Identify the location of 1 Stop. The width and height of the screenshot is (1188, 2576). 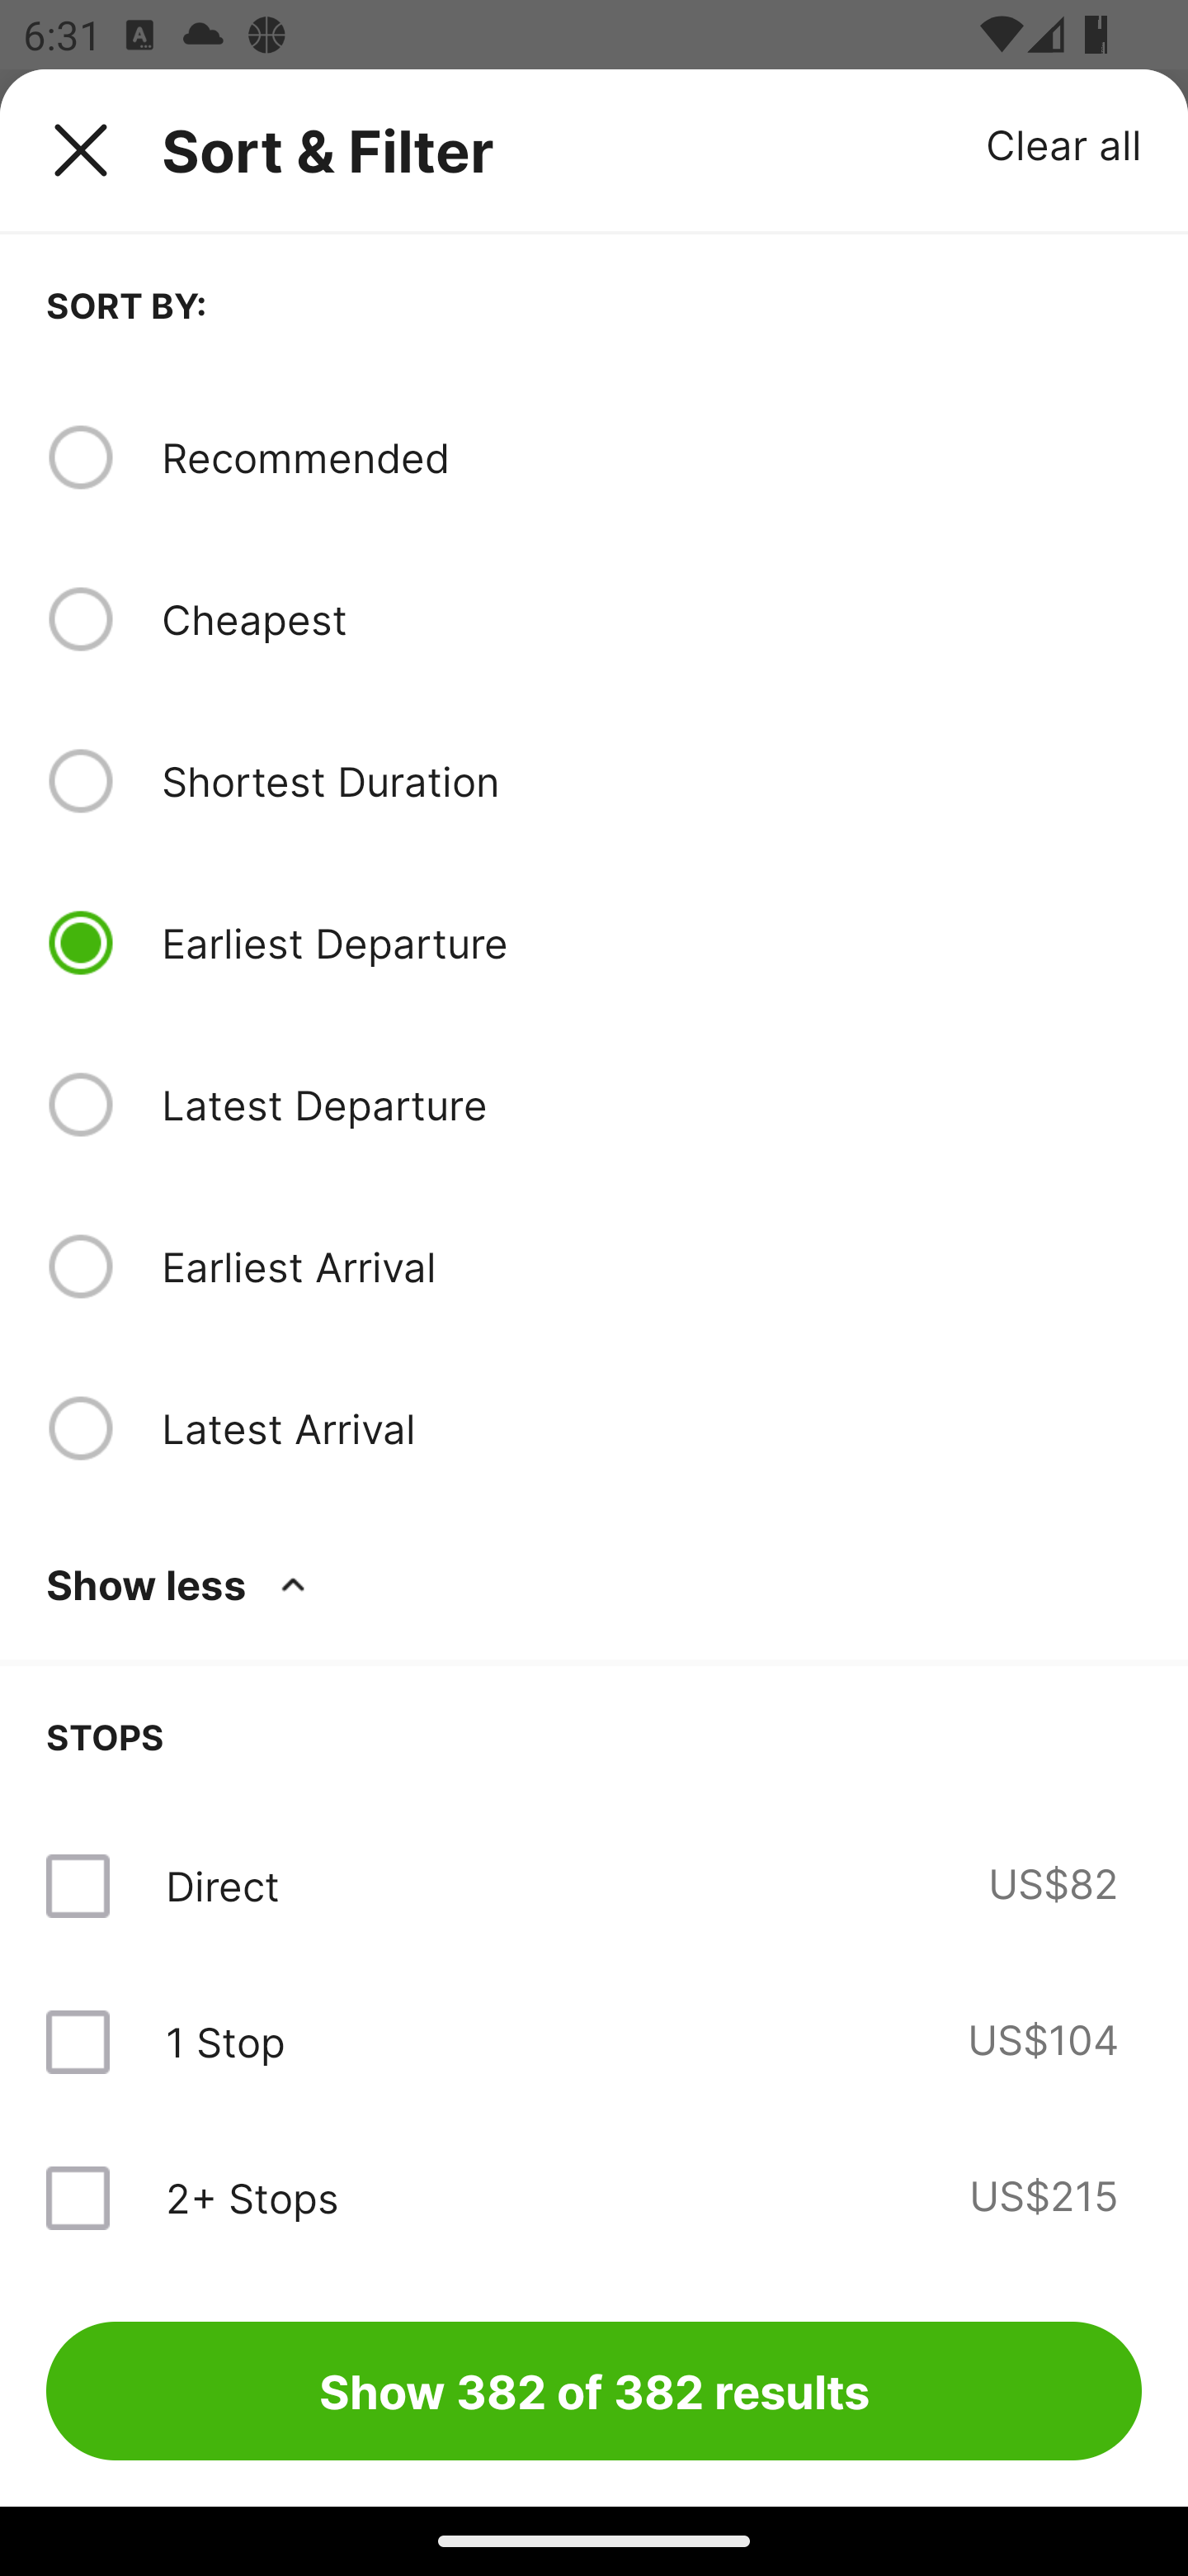
(224, 2041).